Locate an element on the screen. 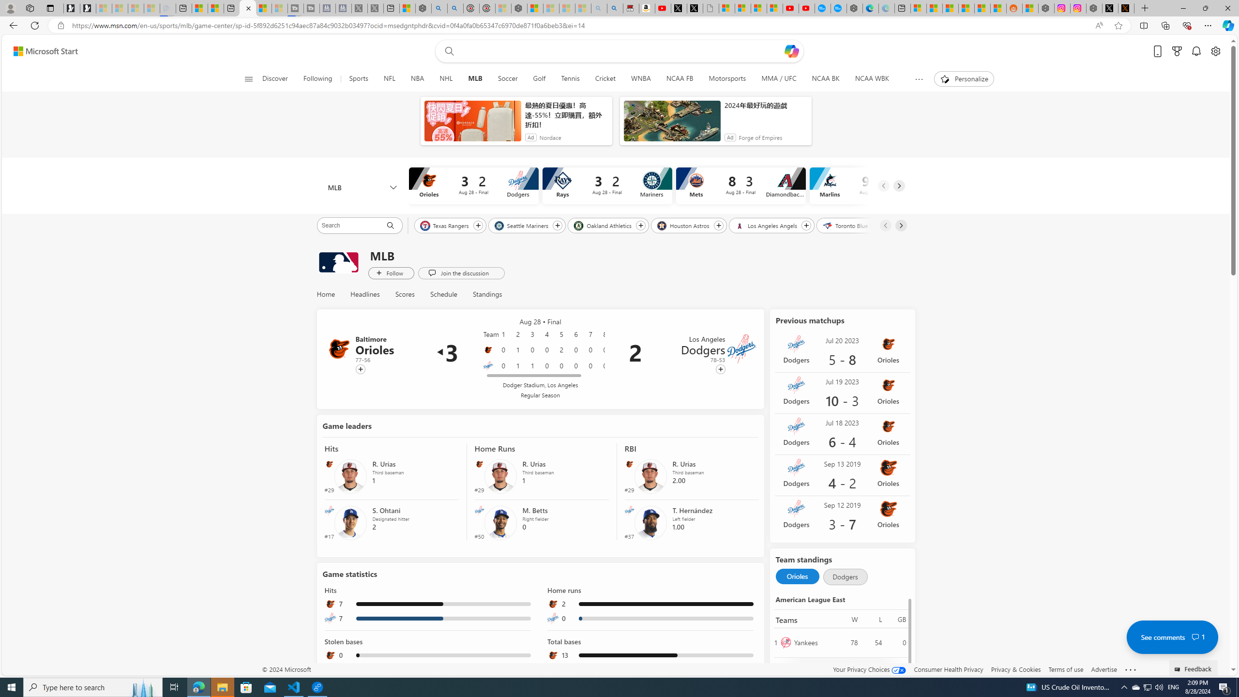 The width and height of the screenshot is (1239, 697). YouTube Kids - An App Created for Kids to Explore Content is located at coordinates (806, 8).